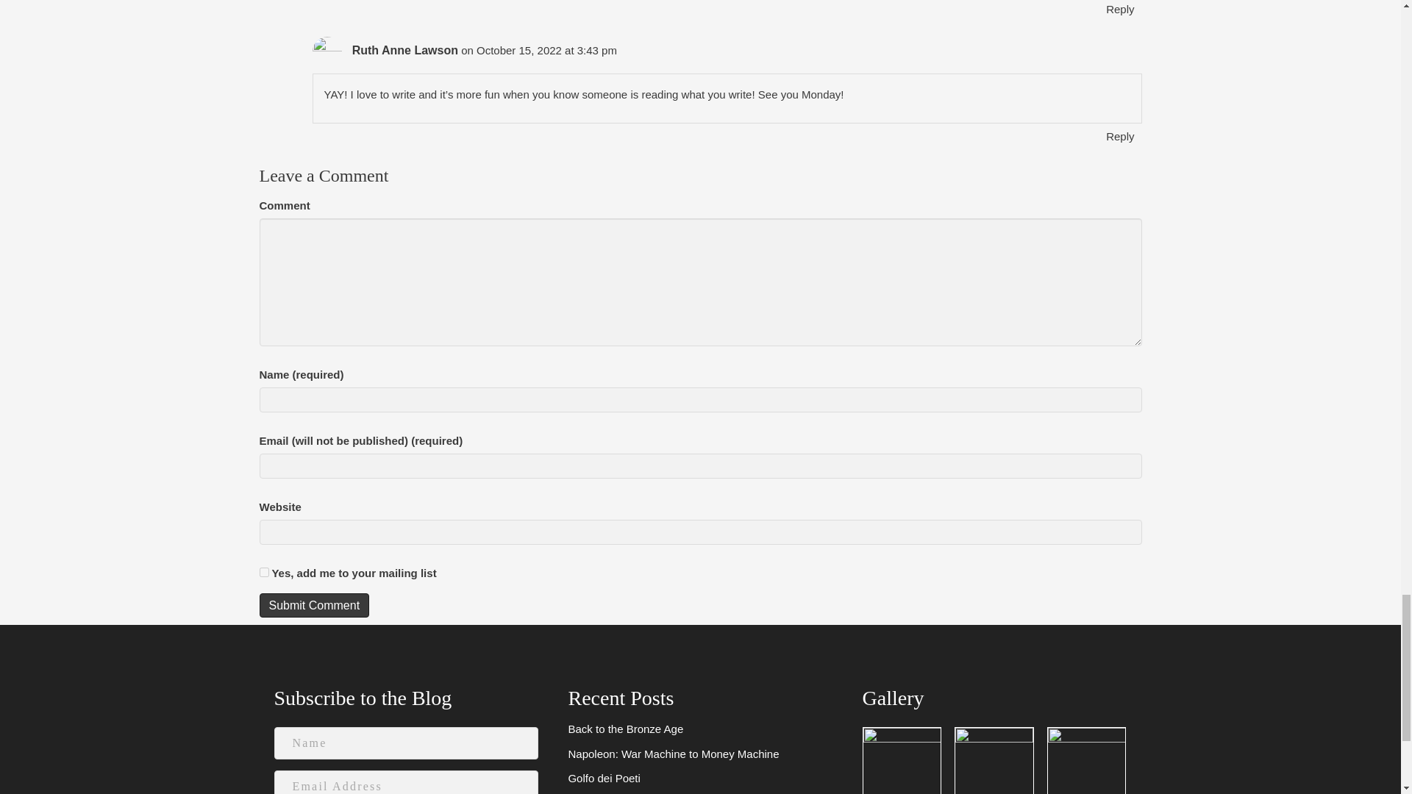 The image size is (1412, 794). What do you see at coordinates (902, 761) in the screenshot?
I see `2D6A1FC5-65D7-4F39-8B52-D6E344F3B3F1` at bounding box center [902, 761].